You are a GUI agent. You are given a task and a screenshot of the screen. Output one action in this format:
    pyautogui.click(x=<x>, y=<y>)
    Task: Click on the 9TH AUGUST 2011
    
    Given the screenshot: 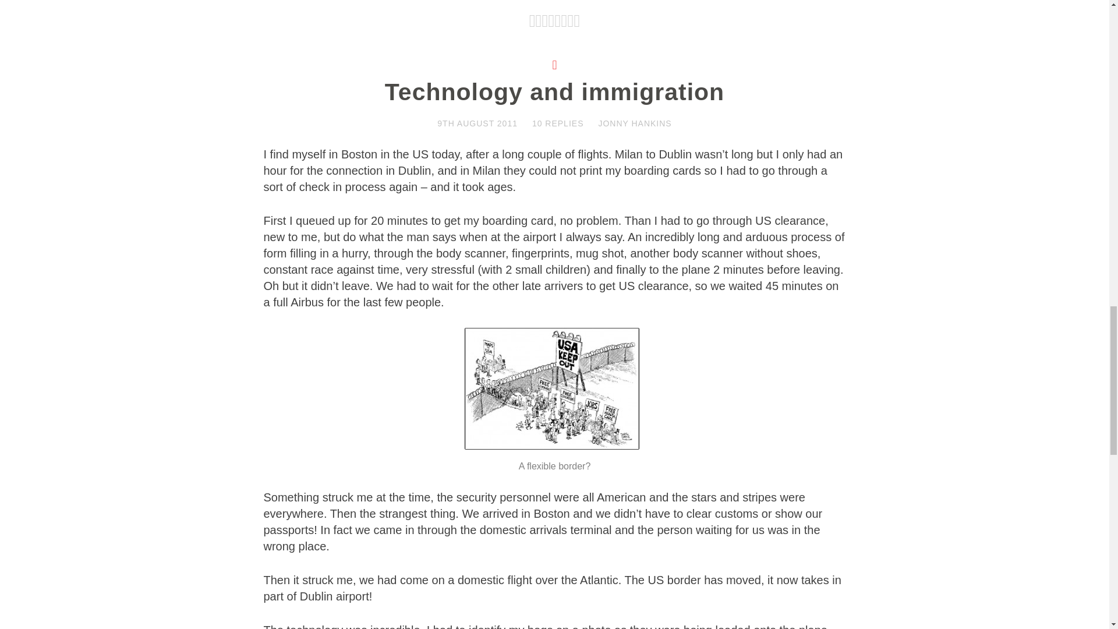 What is the action you would take?
    pyautogui.click(x=477, y=123)
    